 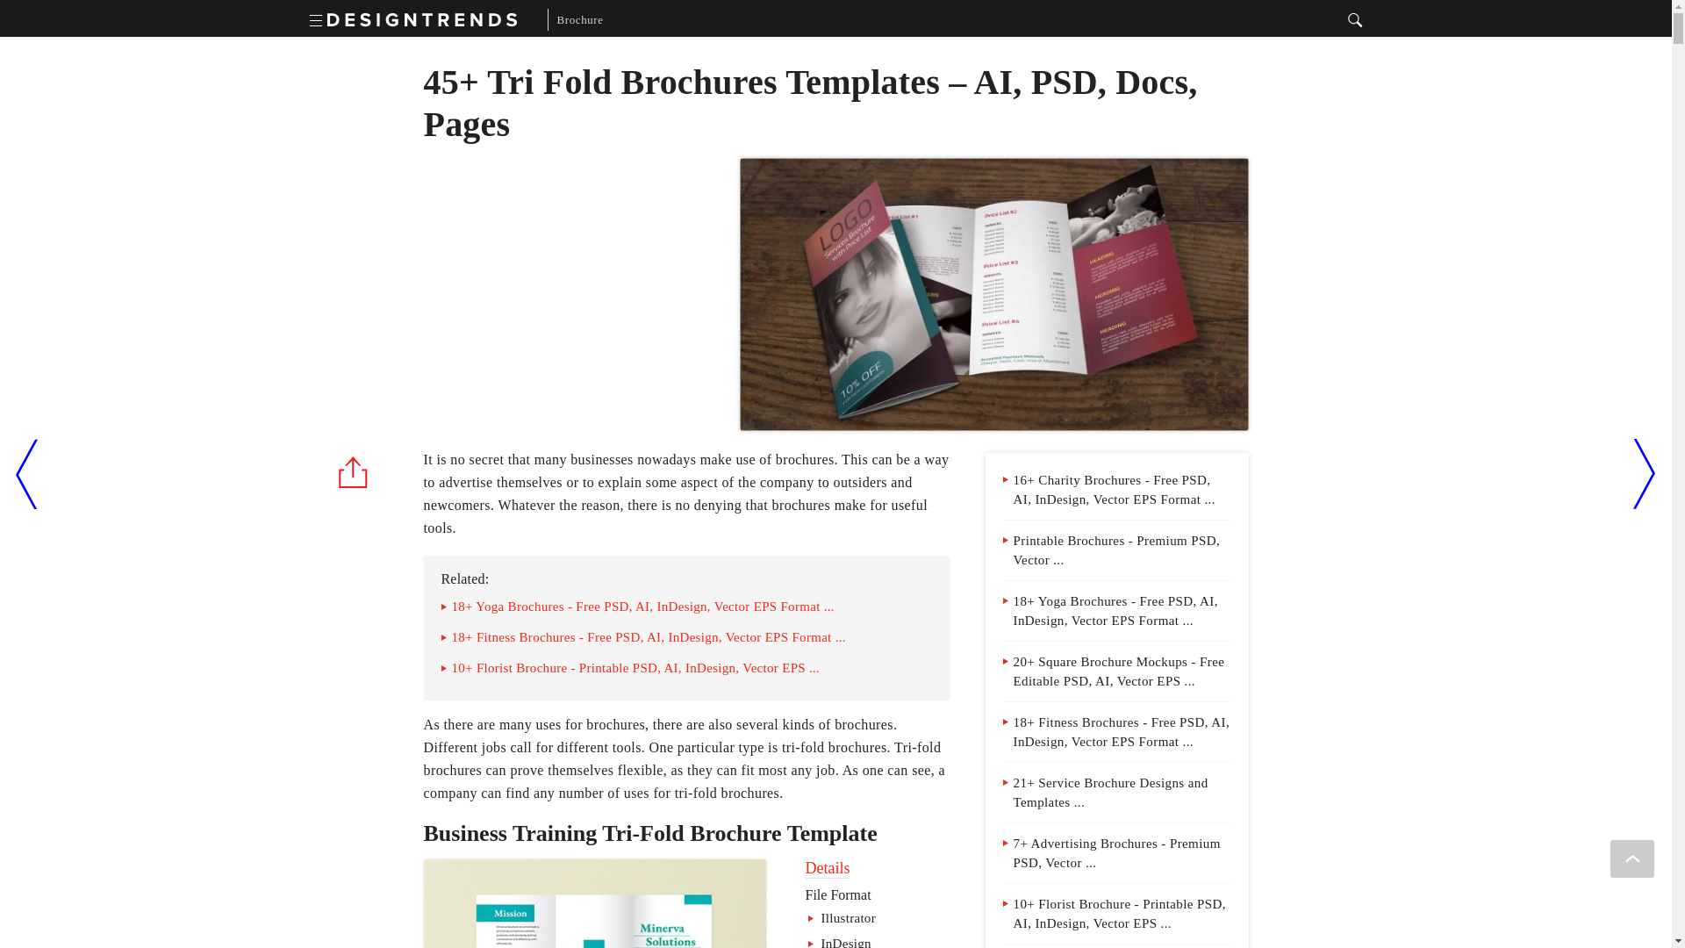 I want to click on Brochure, so click(x=576, y=19).